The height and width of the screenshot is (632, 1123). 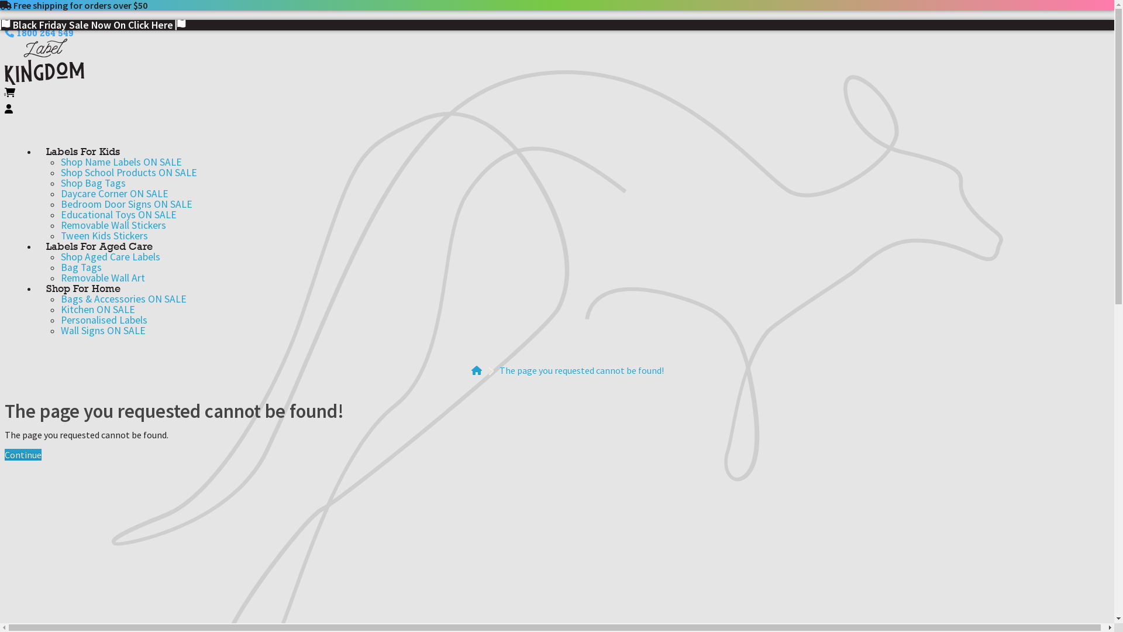 What do you see at coordinates (98, 310) in the screenshot?
I see `Kitchen ON SALE` at bounding box center [98, 310].